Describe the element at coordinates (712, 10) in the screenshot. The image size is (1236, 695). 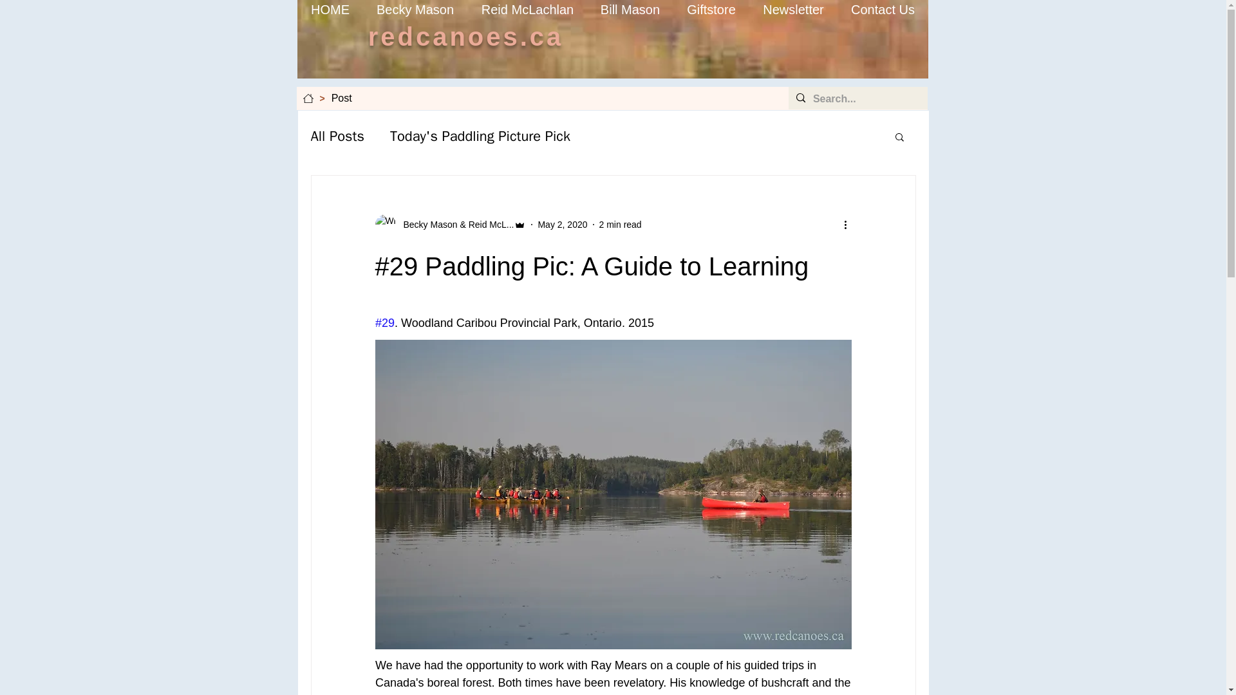
I see `Giftstore` at that location.